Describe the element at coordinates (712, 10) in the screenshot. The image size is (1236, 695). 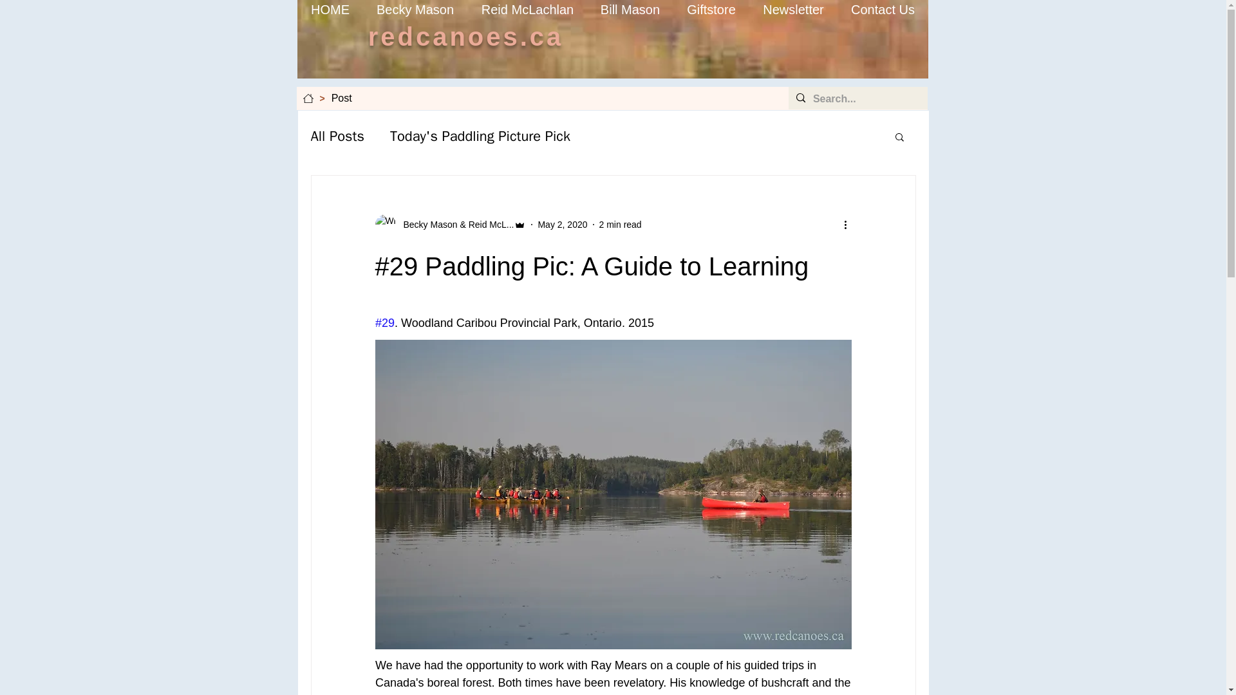
I see `Giftstore` at that location.